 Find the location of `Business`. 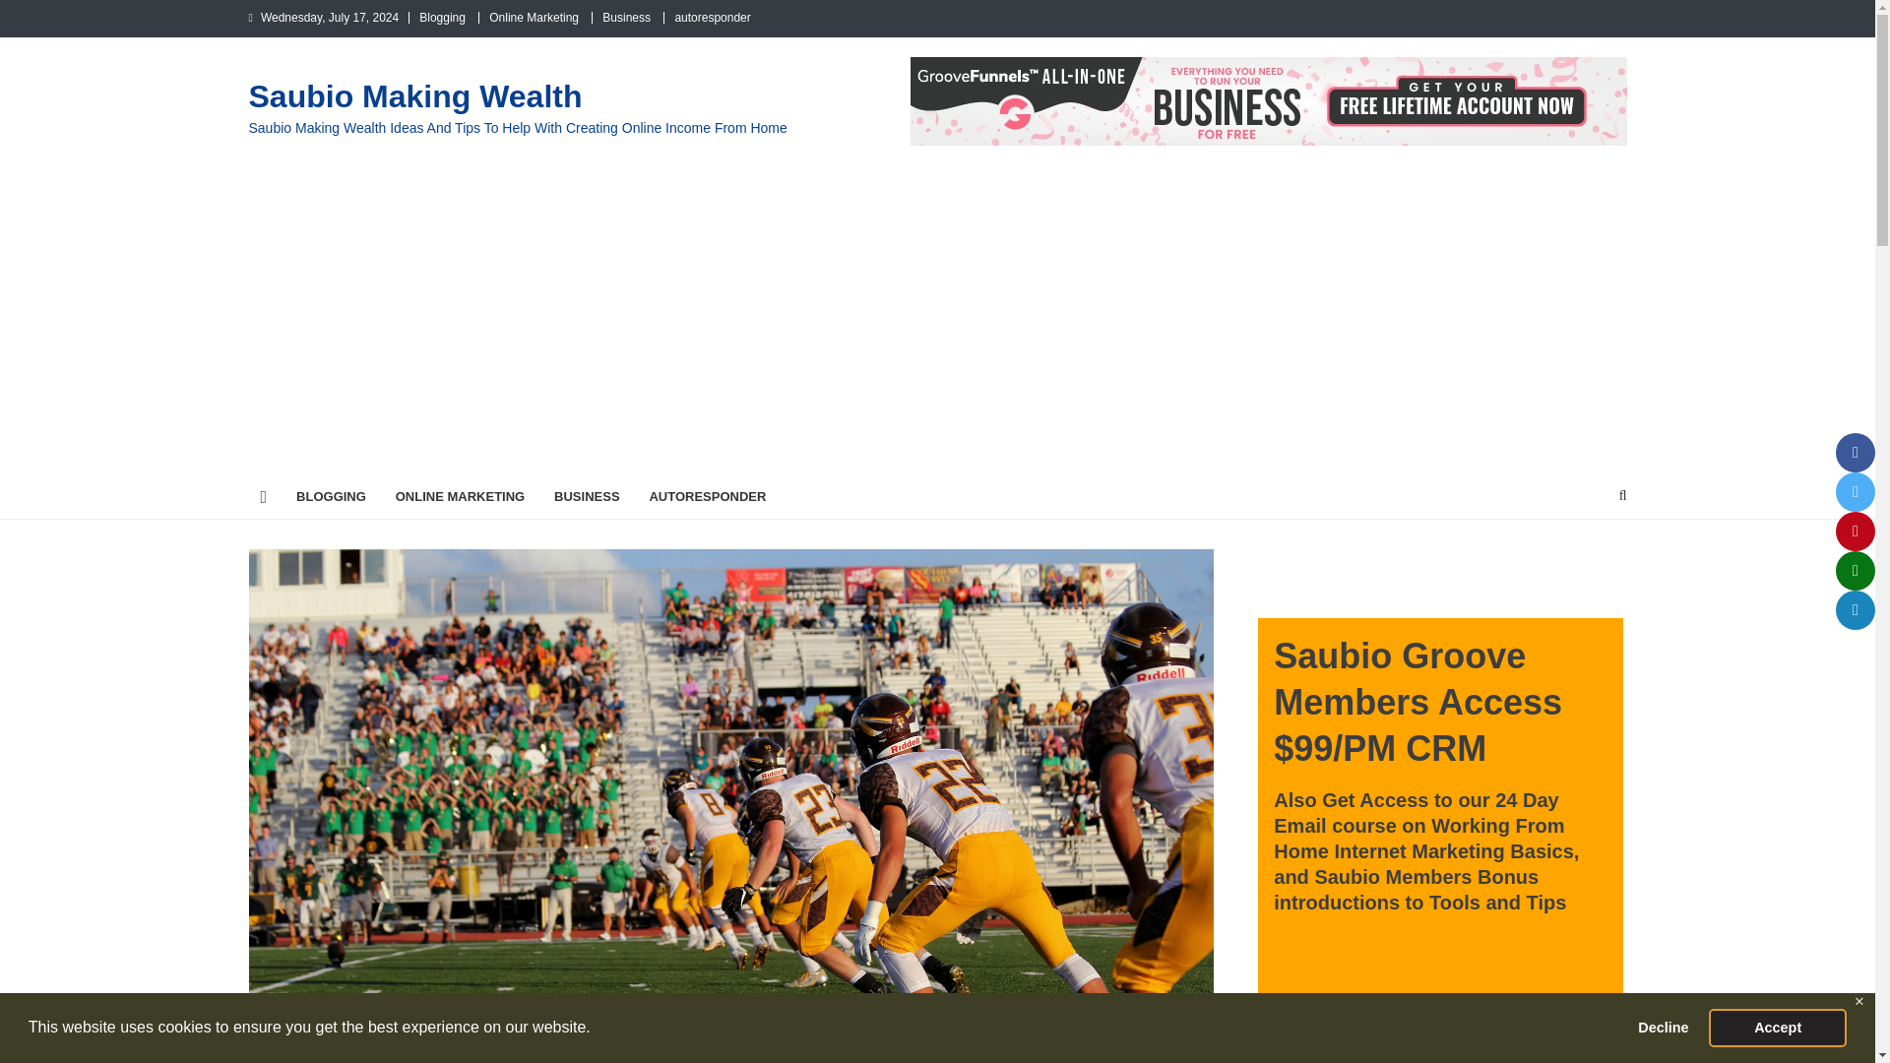

Business is located at coordinates (626, 17).